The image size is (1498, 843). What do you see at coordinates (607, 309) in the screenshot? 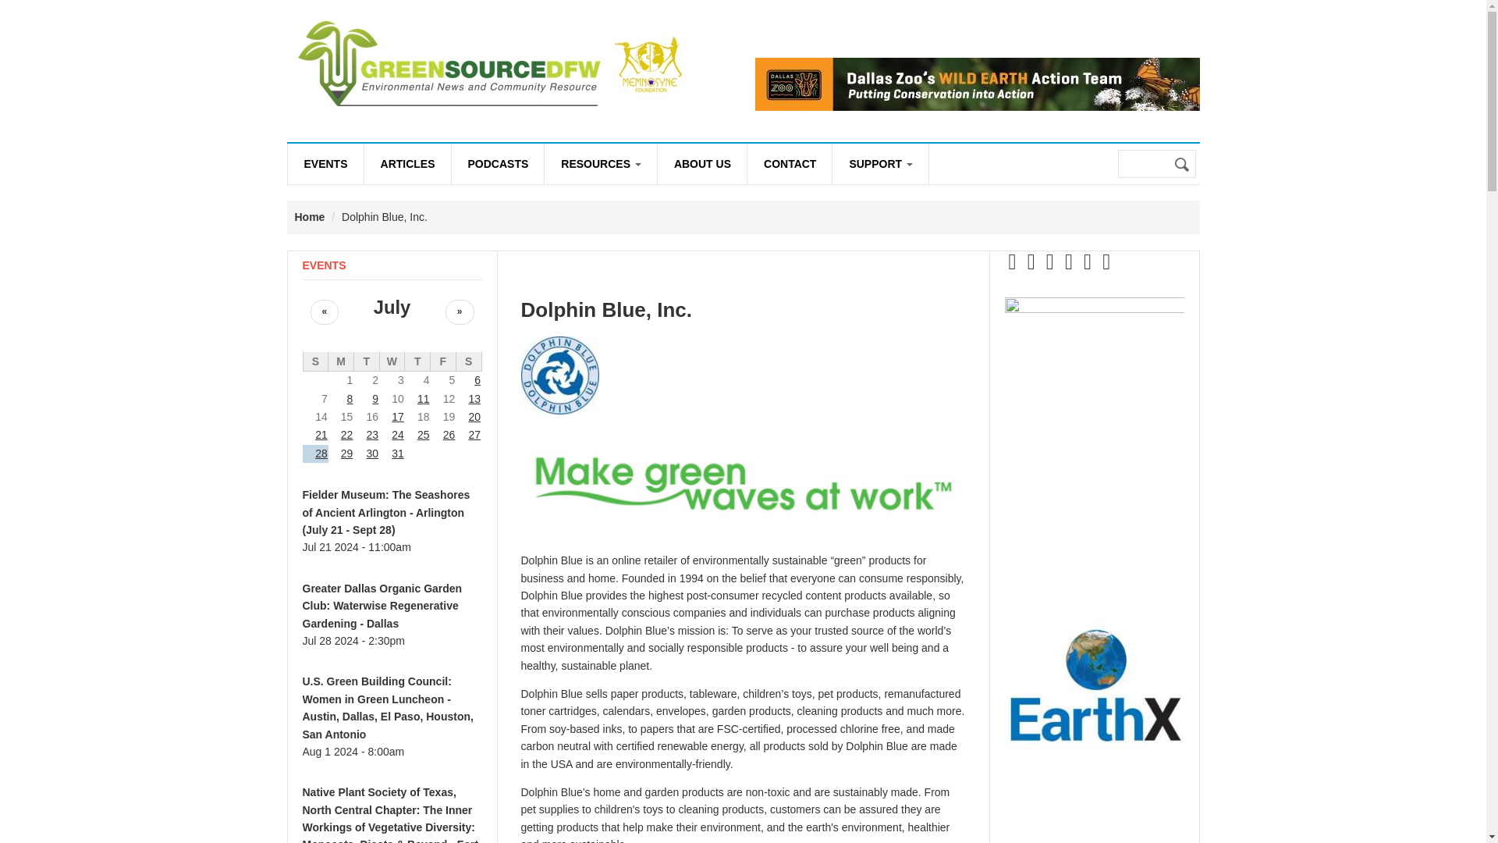
I see `Dolphin Blue, Inc.` at bounding box center [607, 309].